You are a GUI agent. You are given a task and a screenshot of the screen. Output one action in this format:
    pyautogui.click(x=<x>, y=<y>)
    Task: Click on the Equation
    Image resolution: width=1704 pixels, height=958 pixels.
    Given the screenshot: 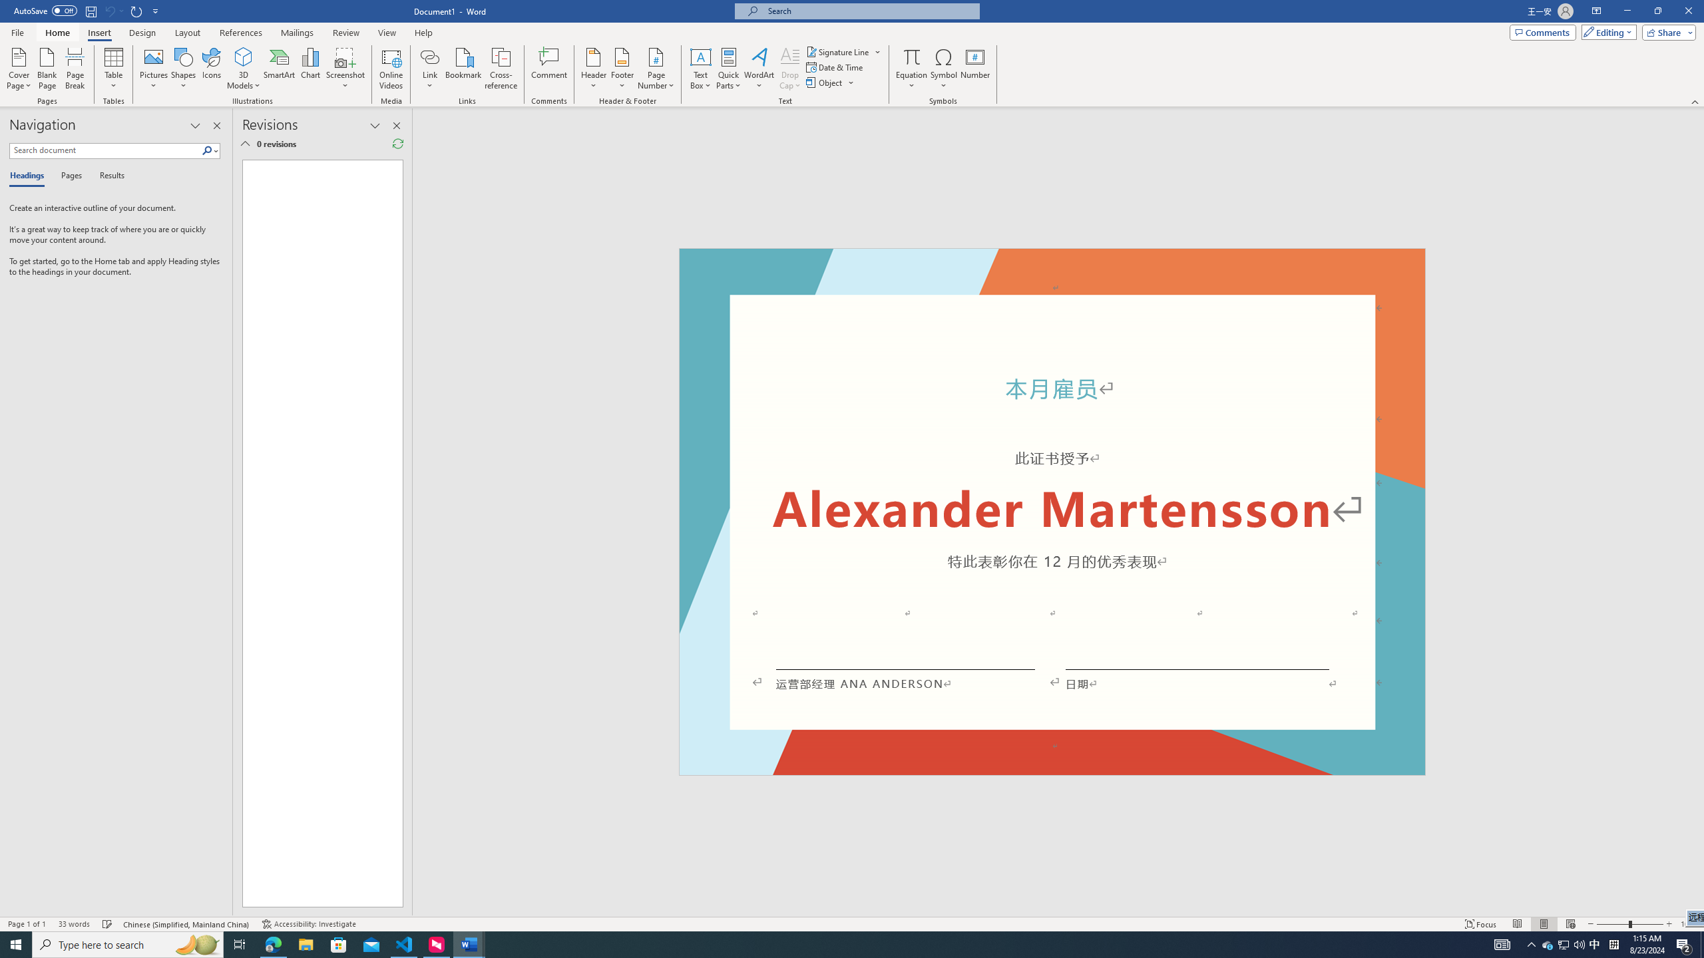 What is the action you would take?
    pyautogui.click(x=912, y=57)
    